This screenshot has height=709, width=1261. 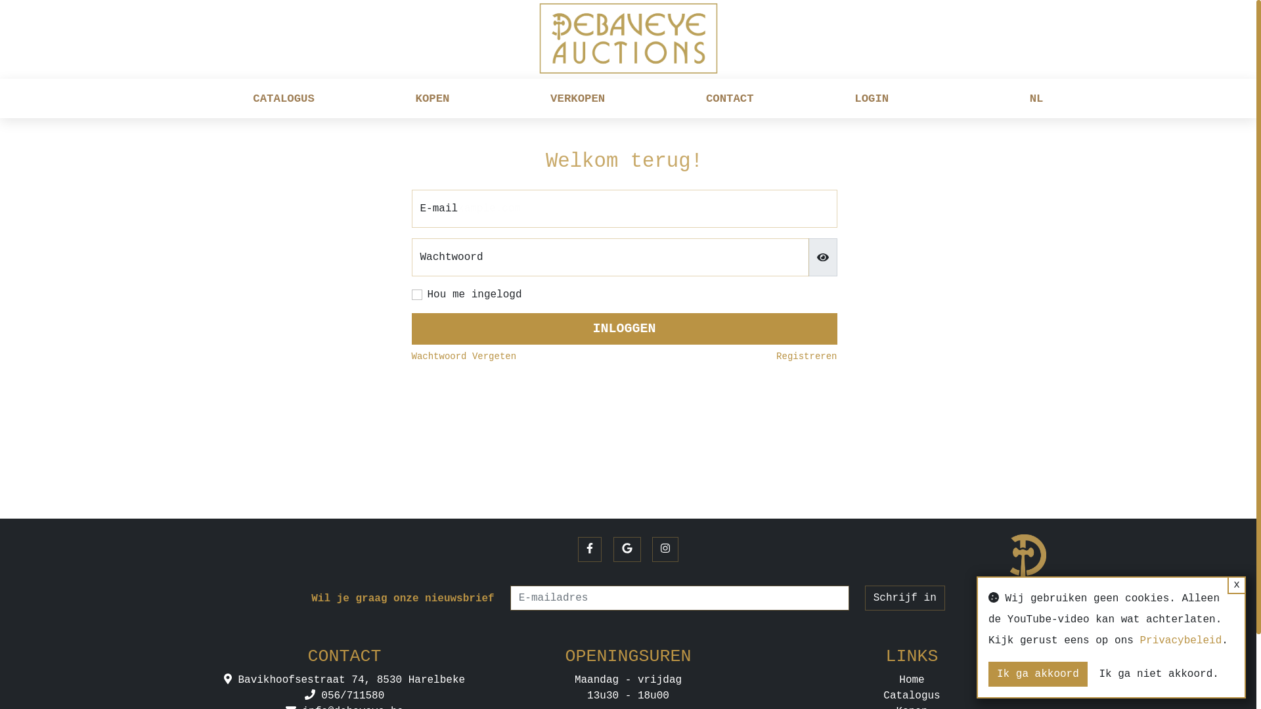 What do you see at coordinates (807, 357) in the screenshot?
I see `Registreren` at bounding box center [807, 357].